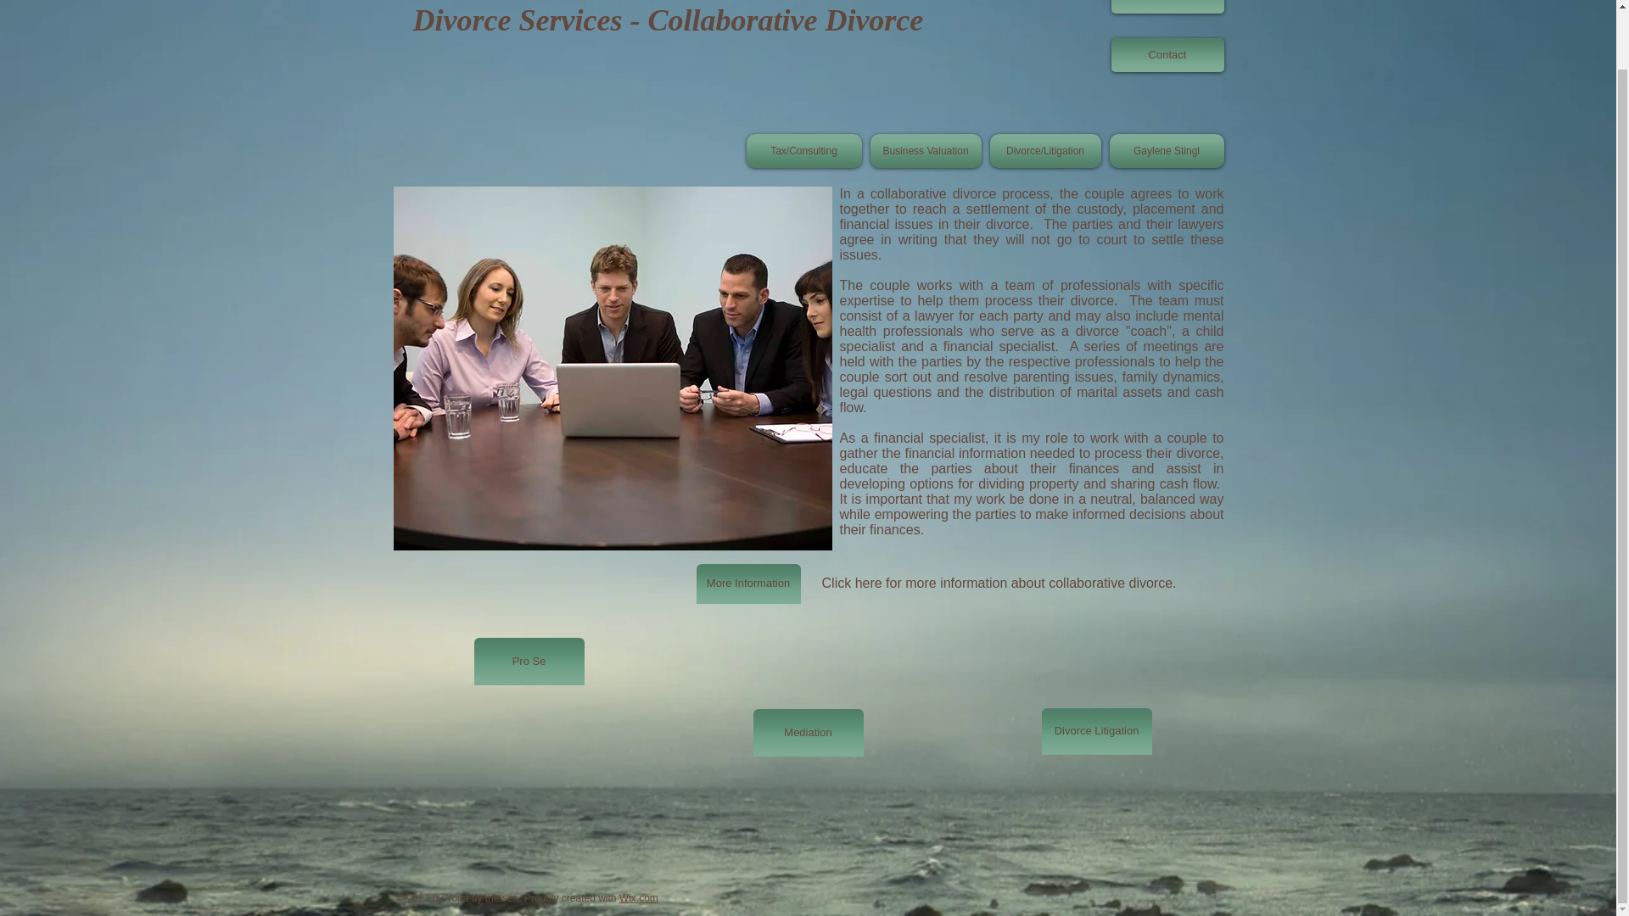 The height and width of the screenshot is (916, 1629). I want to click on Mediation, so click(808, 733).